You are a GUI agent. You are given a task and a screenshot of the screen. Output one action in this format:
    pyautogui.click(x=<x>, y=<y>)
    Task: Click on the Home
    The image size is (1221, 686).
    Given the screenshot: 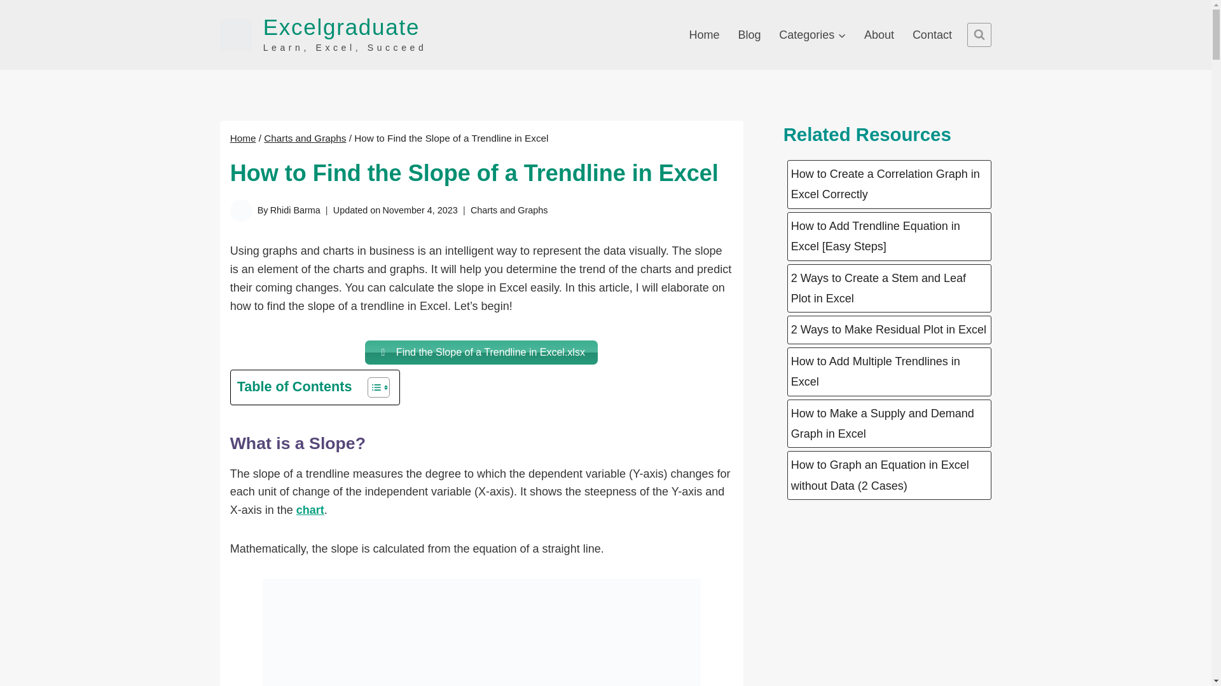 What is the action you would take?
    pyautogui.click(x=243, y=138)
    